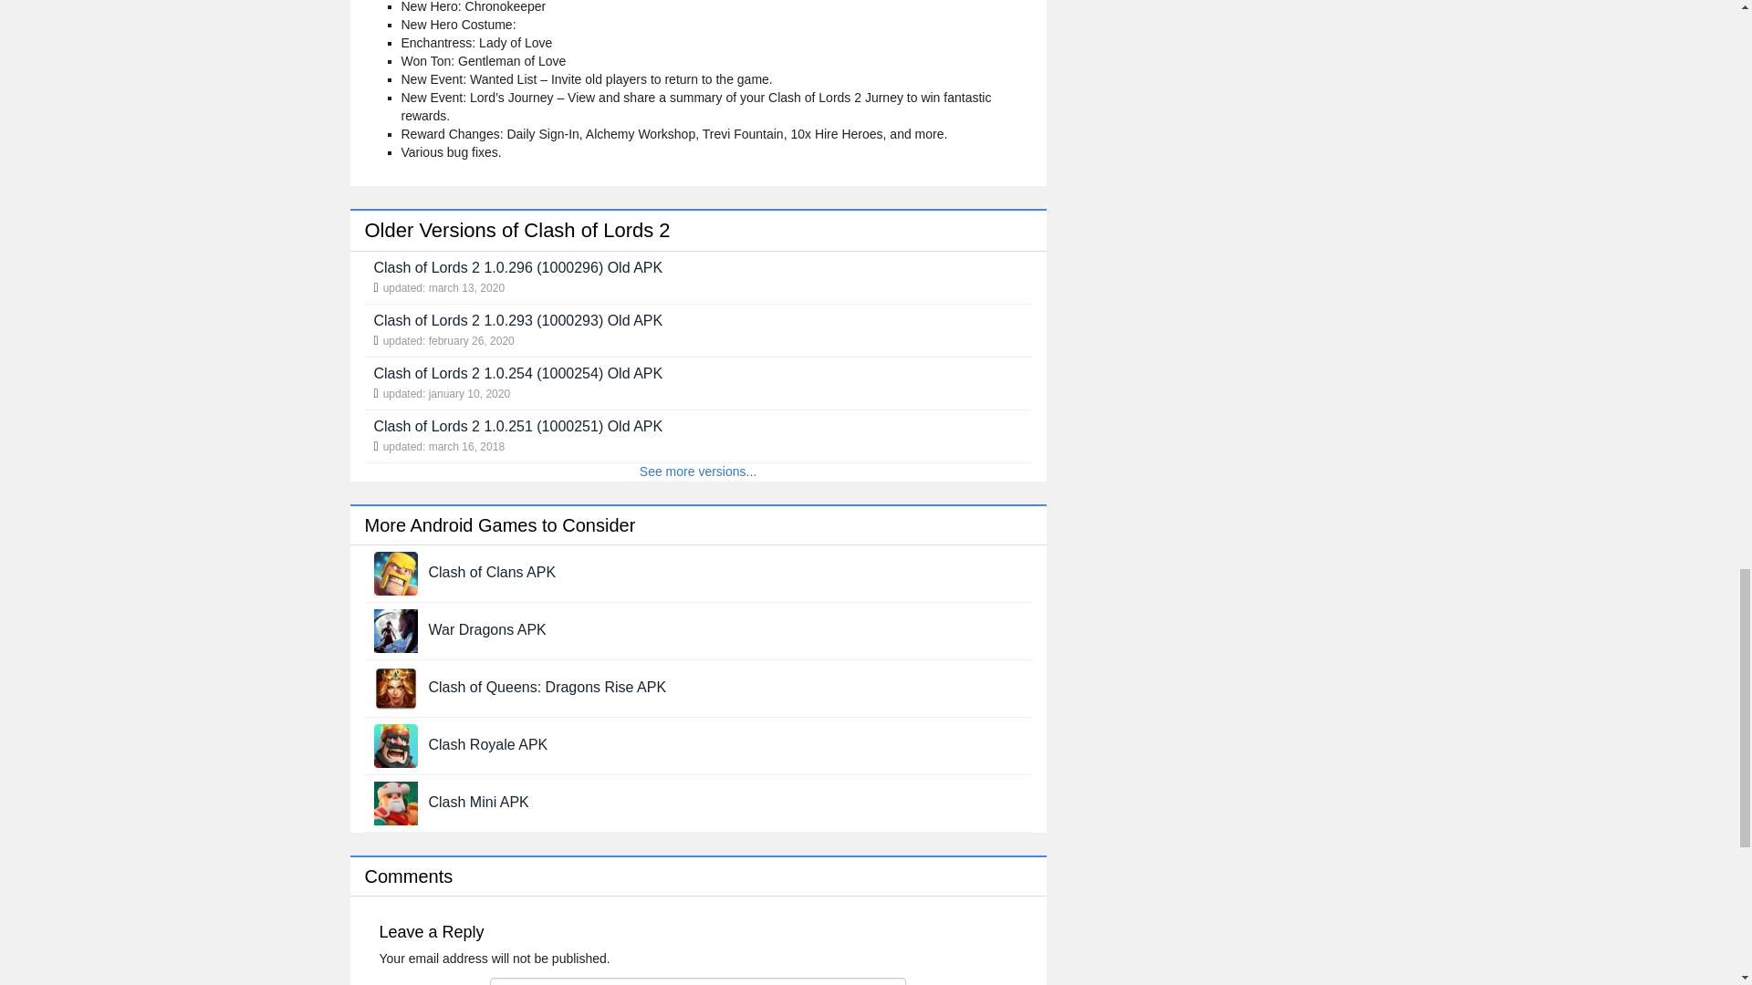 The width and height of the screenshot is (1752, 985). What do you see at coordinates (493, 572) in the screenshot?
I see `Clash of Clans APK` at bounding box center [493, 572].